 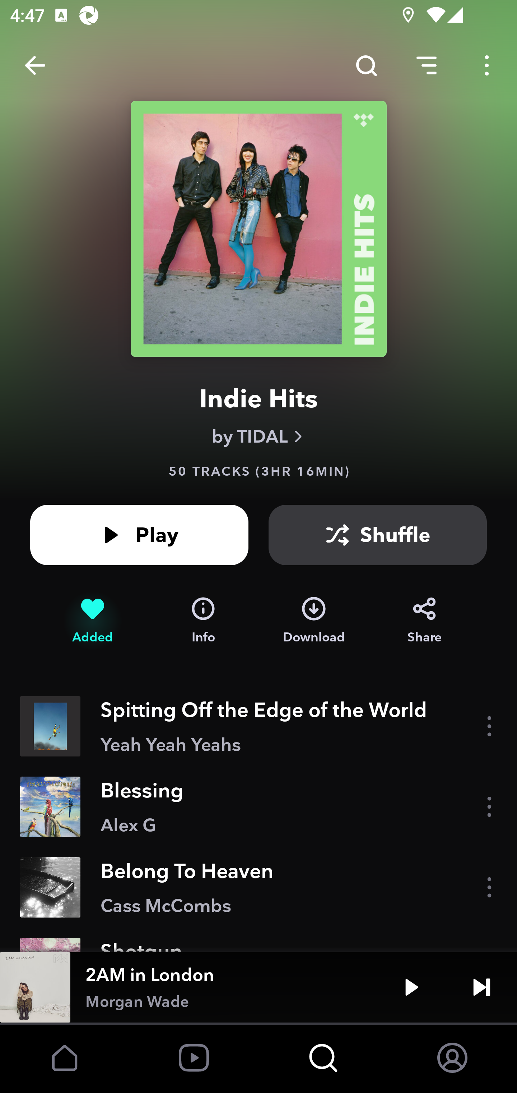 What do you see at coordinates (258, 807) in the screenshot?
I see `Blessing Alex G` at bounding box center [258, 807].